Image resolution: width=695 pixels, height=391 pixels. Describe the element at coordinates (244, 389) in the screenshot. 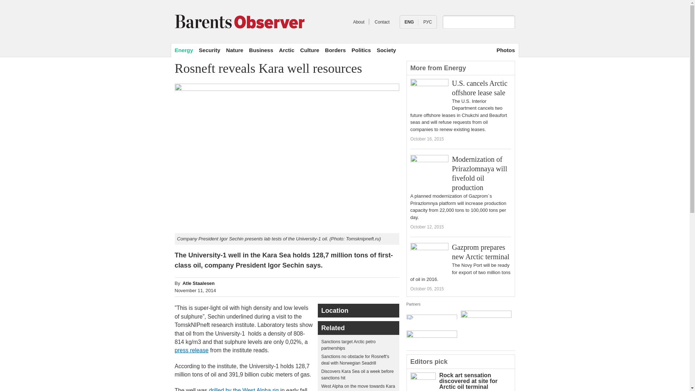

I see `drilled by the West Alpha rig` at that location.